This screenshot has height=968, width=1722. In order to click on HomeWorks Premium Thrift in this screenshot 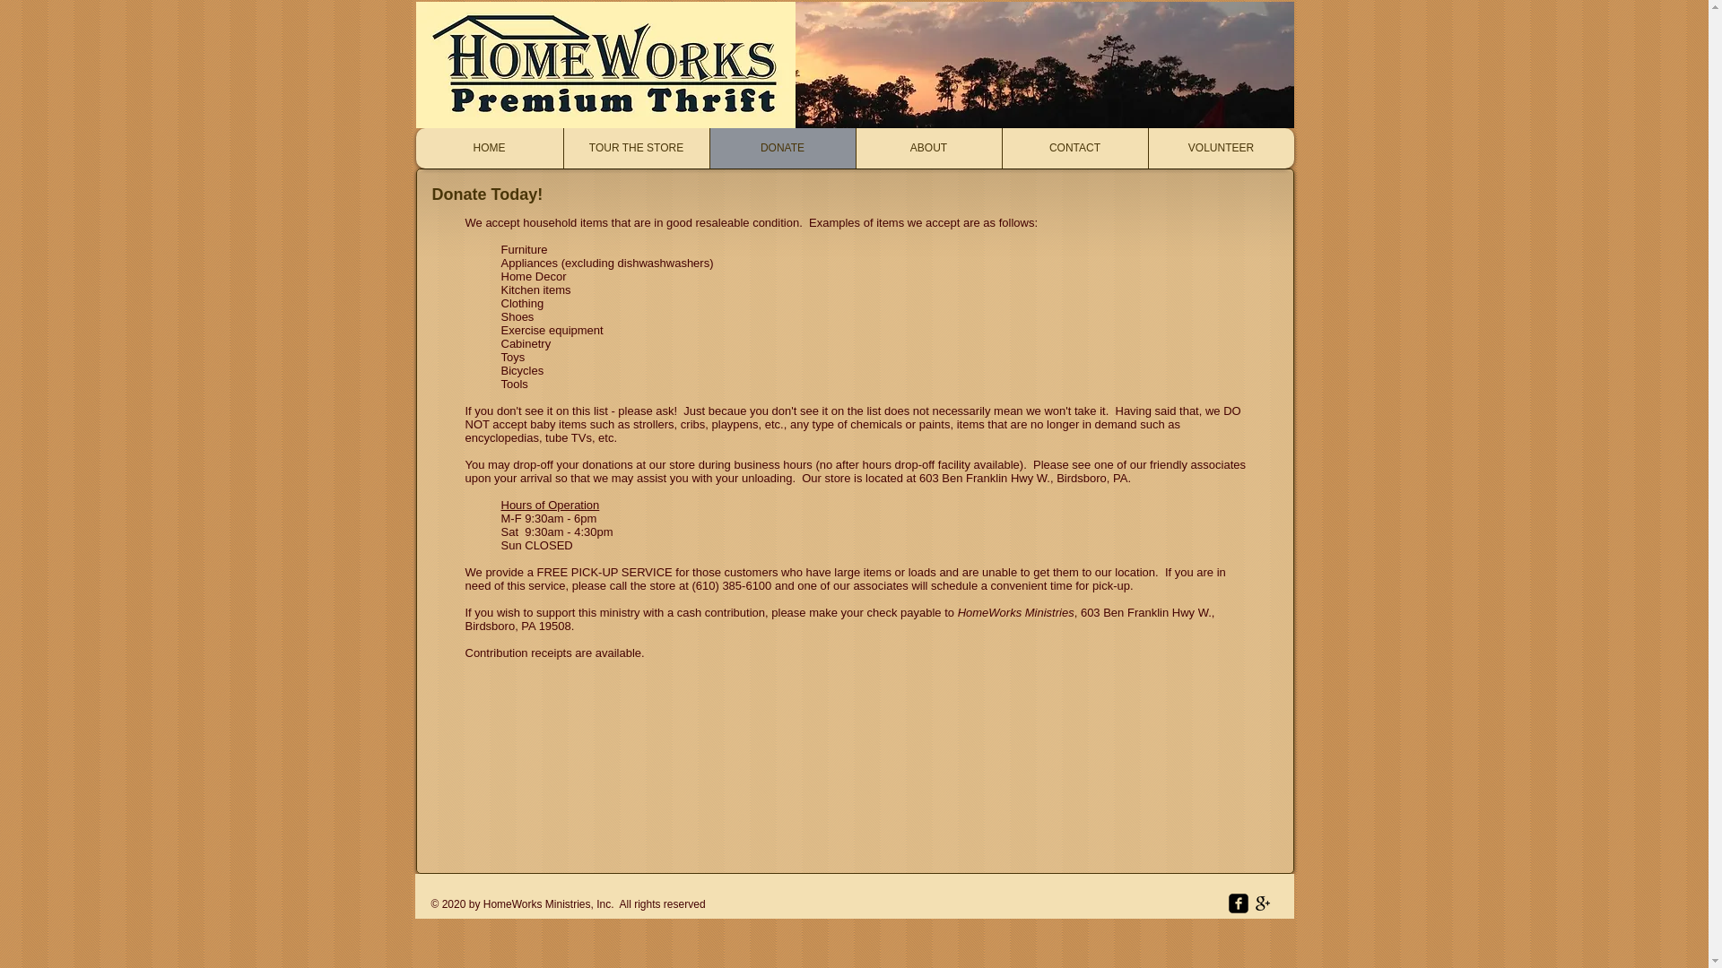, I will do `click(606, 65)`.